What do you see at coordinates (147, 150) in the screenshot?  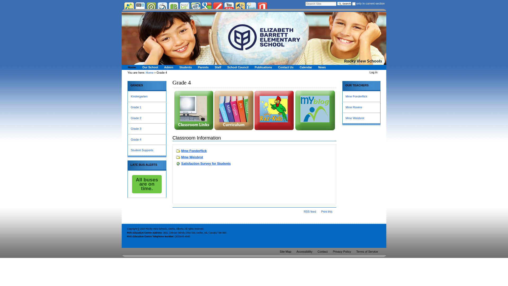 I see `Student Supports` at bounding box center [147, 150].